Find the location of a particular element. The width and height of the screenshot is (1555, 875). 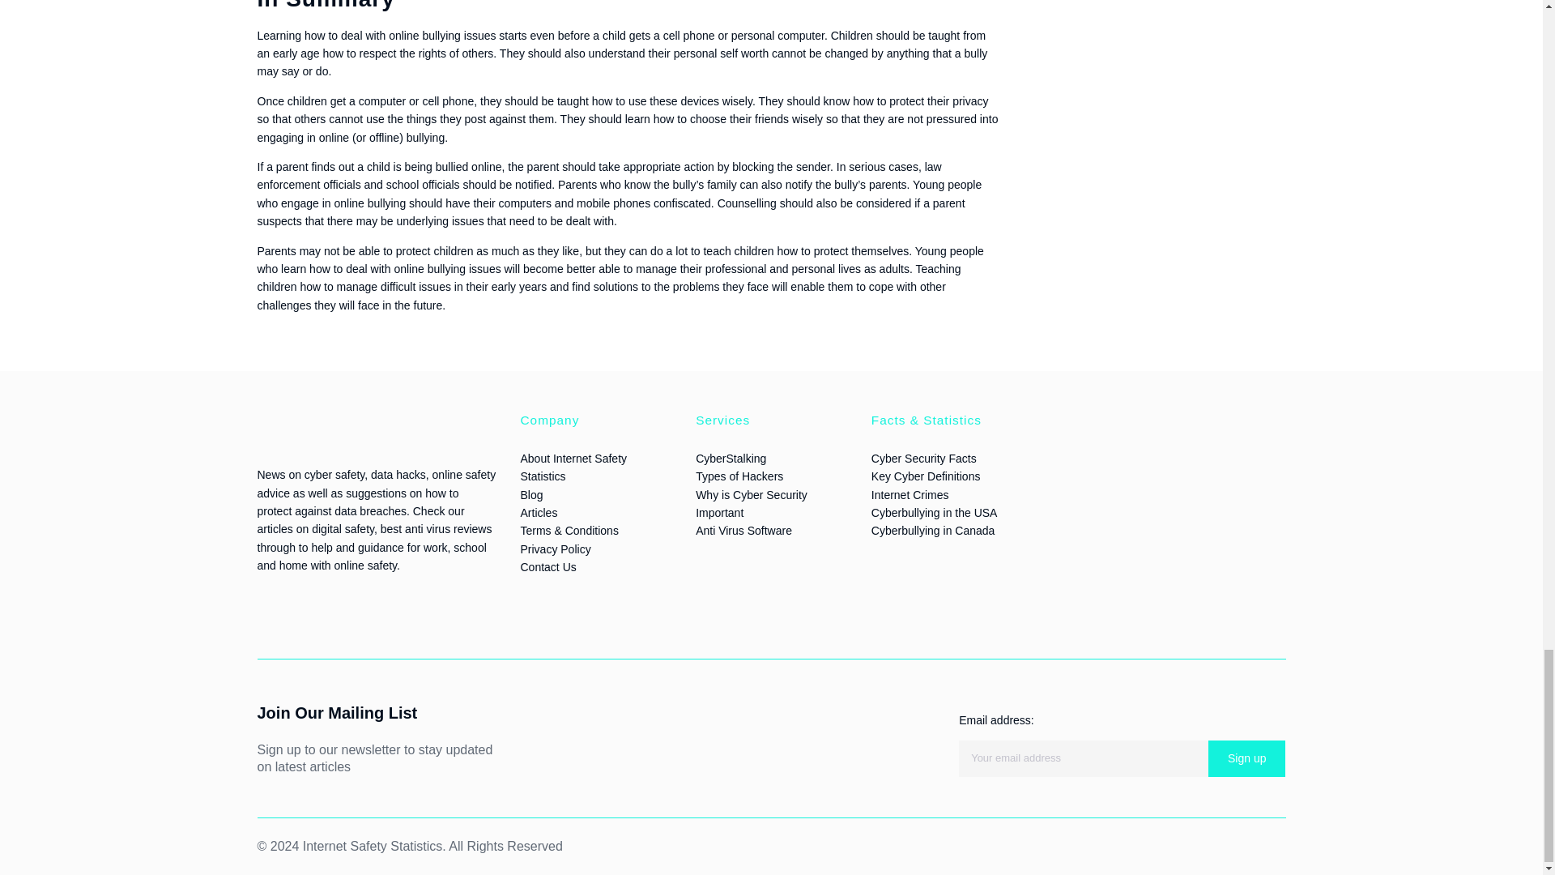

Sign up is located at coordinates (1246, 758).